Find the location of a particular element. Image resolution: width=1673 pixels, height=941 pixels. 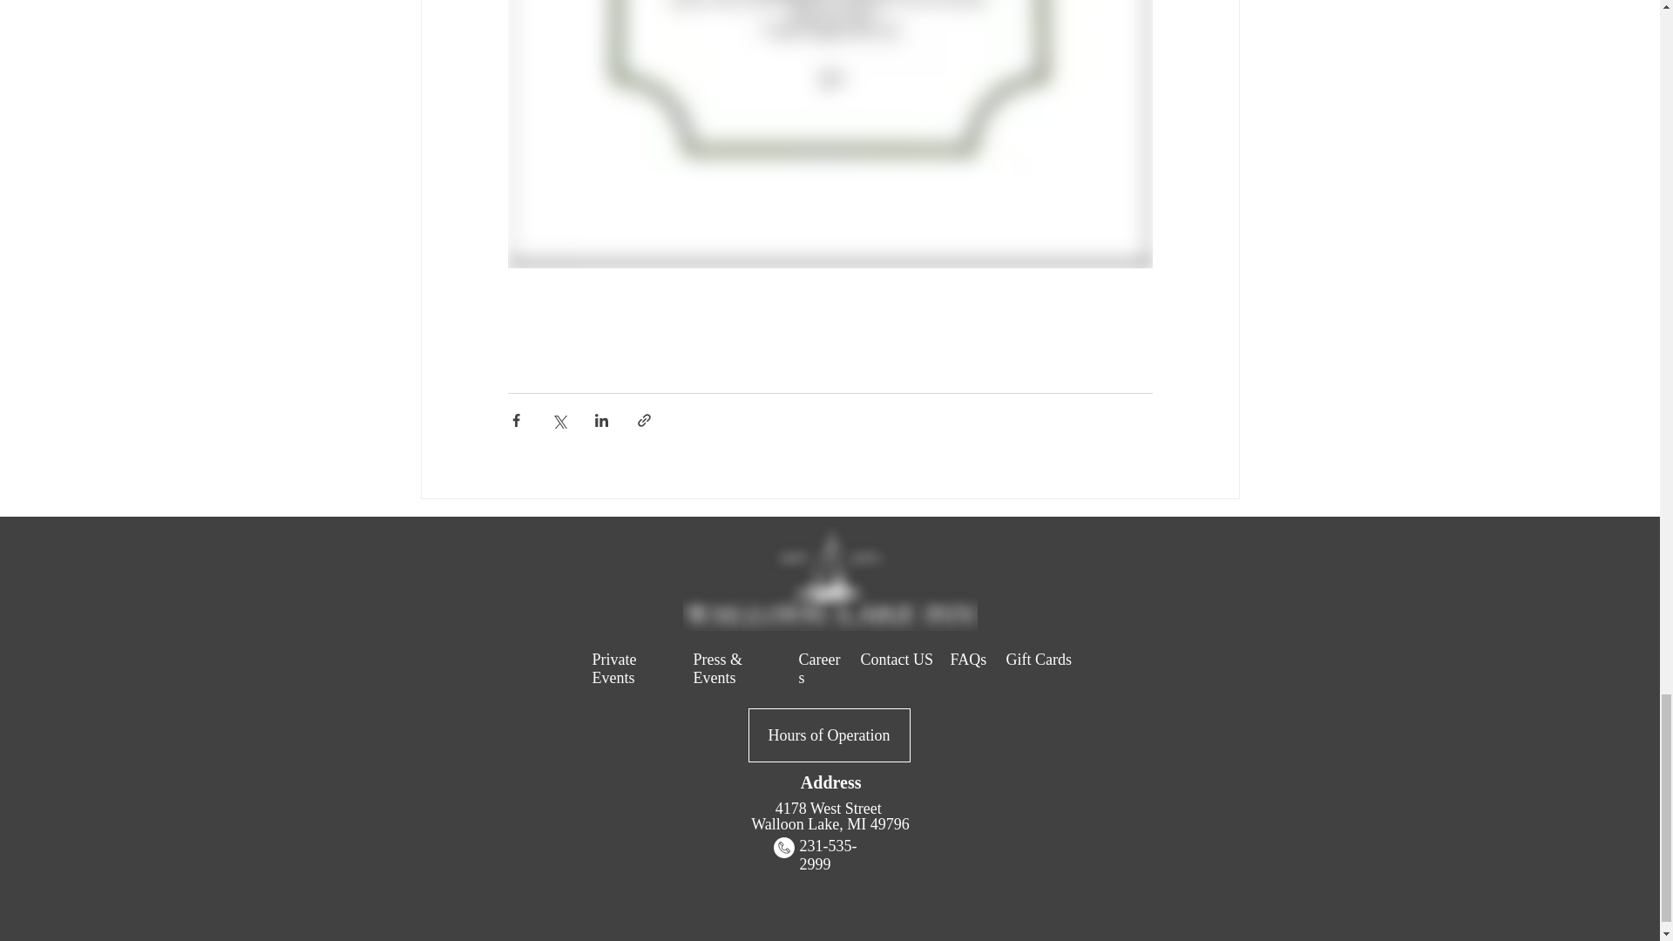

MI 49796 is located at coordinates (878, 824).